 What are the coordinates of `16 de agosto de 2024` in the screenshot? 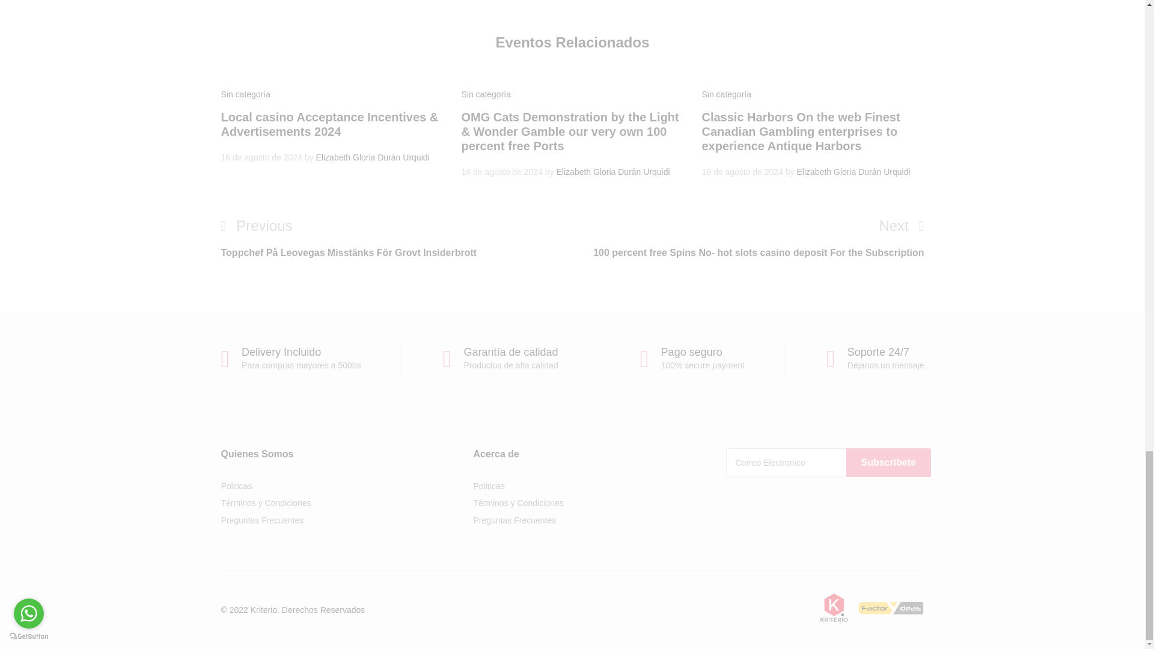 It's located at (262, 157).